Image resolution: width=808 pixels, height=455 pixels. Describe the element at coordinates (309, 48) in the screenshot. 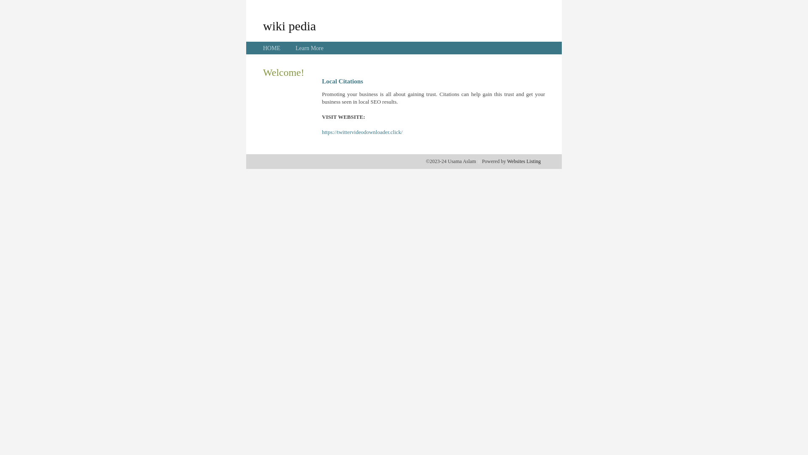

I see `Learn More` at that location.